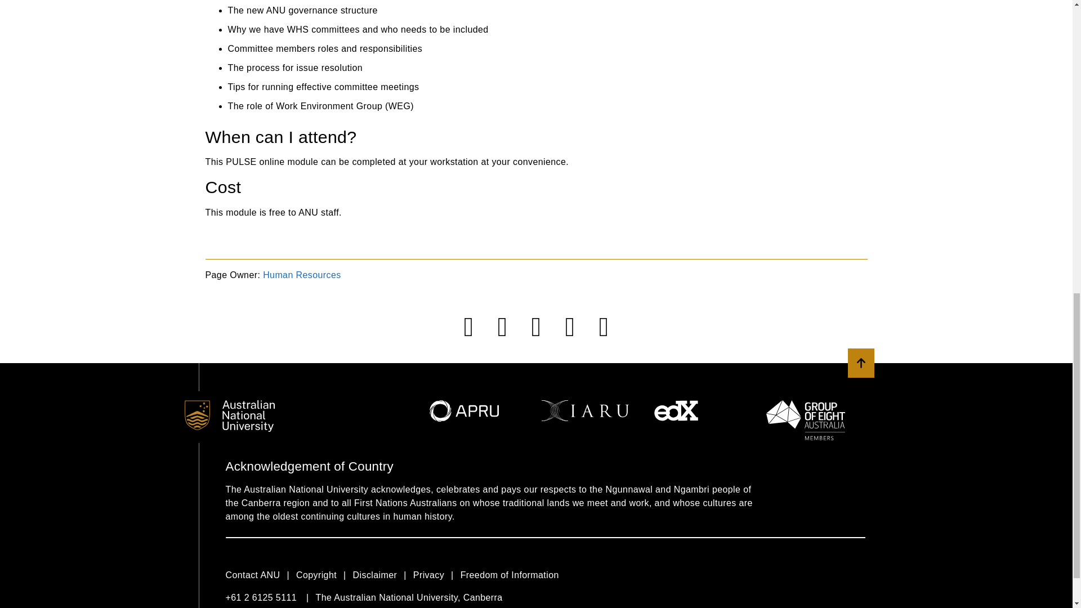 The image size is (1081, 608). What do you see at coordinates (260, 575) in the screenshot?
I see `Contact ANU` at bounding box center [260, 575].